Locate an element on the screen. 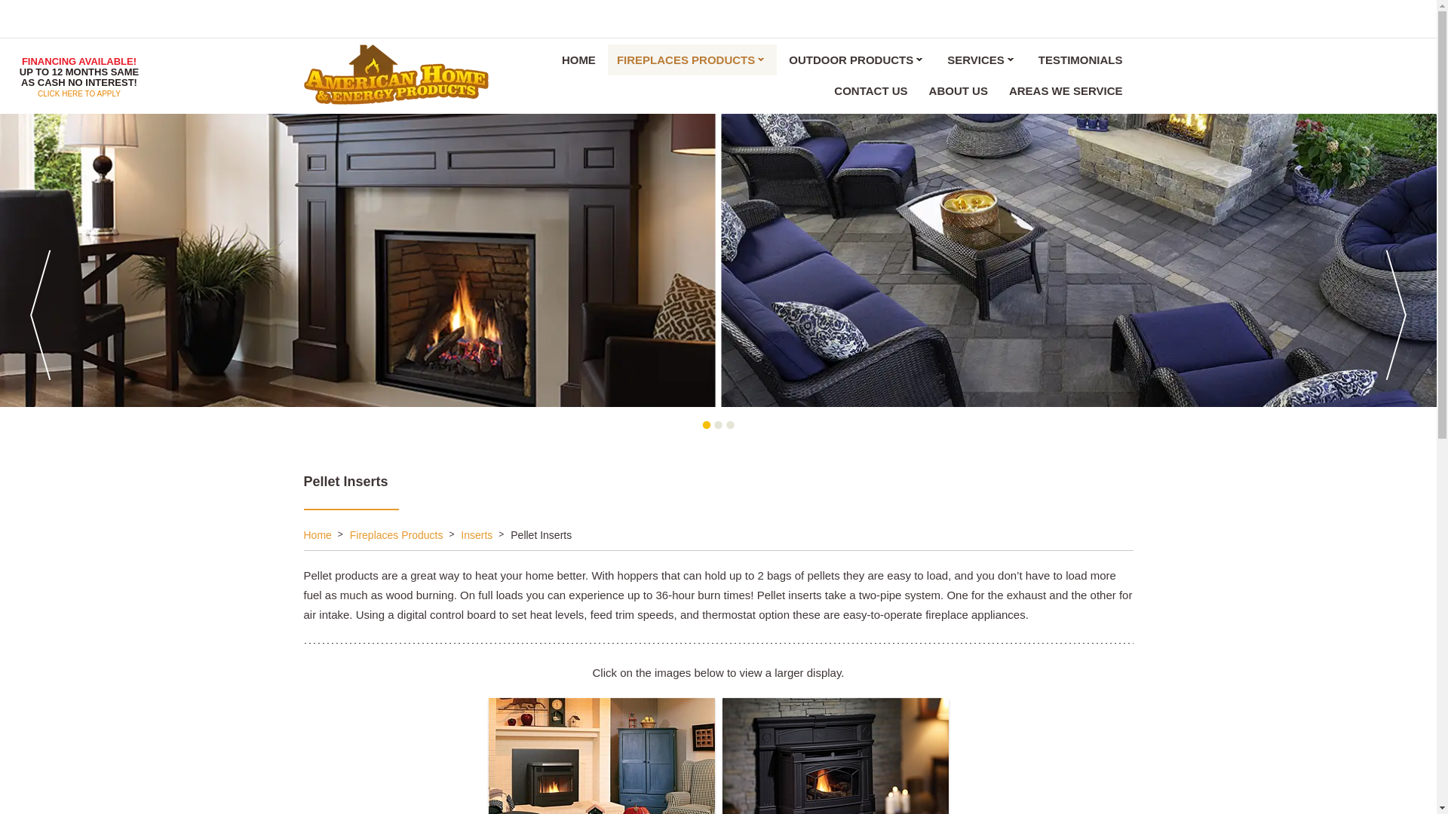 The image size is (1448, 814). HOME is located at coordinates (579, 60).